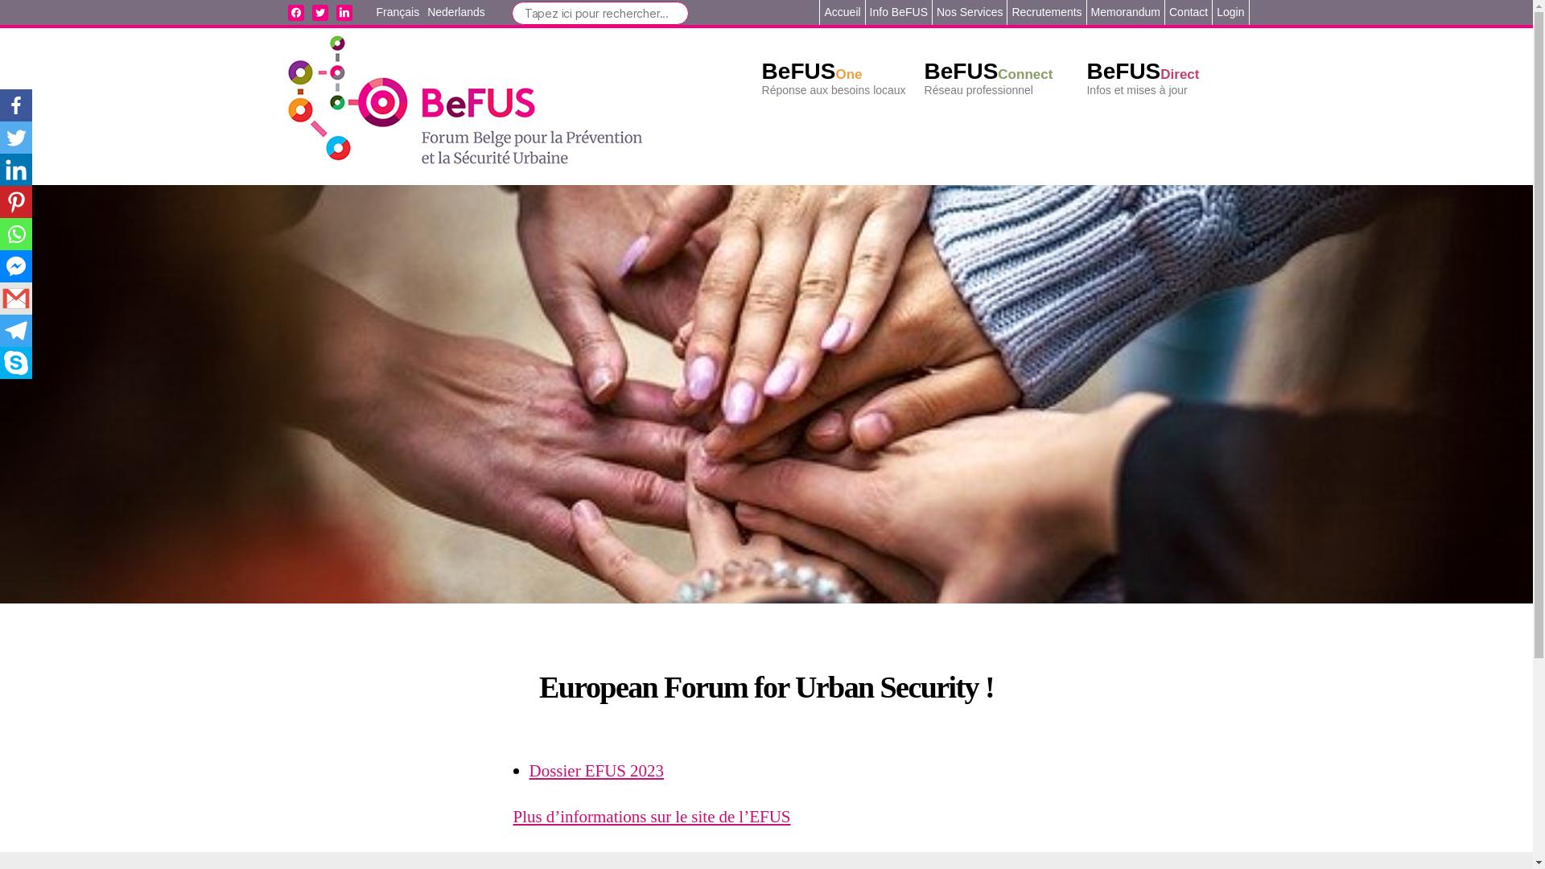 The height and width of the screenshot is (869, 1545). I want to click on linkedin, so click(344, 12).